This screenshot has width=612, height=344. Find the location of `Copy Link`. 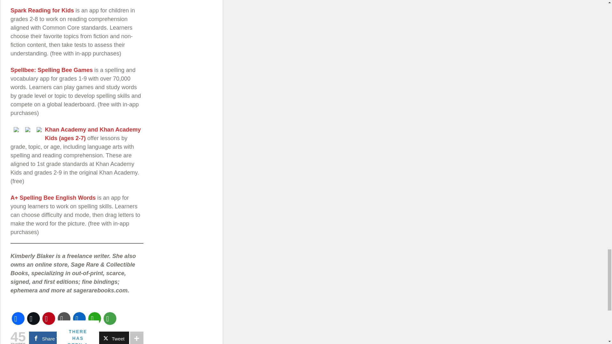

Copy Link is located at coordinates (64, 319).